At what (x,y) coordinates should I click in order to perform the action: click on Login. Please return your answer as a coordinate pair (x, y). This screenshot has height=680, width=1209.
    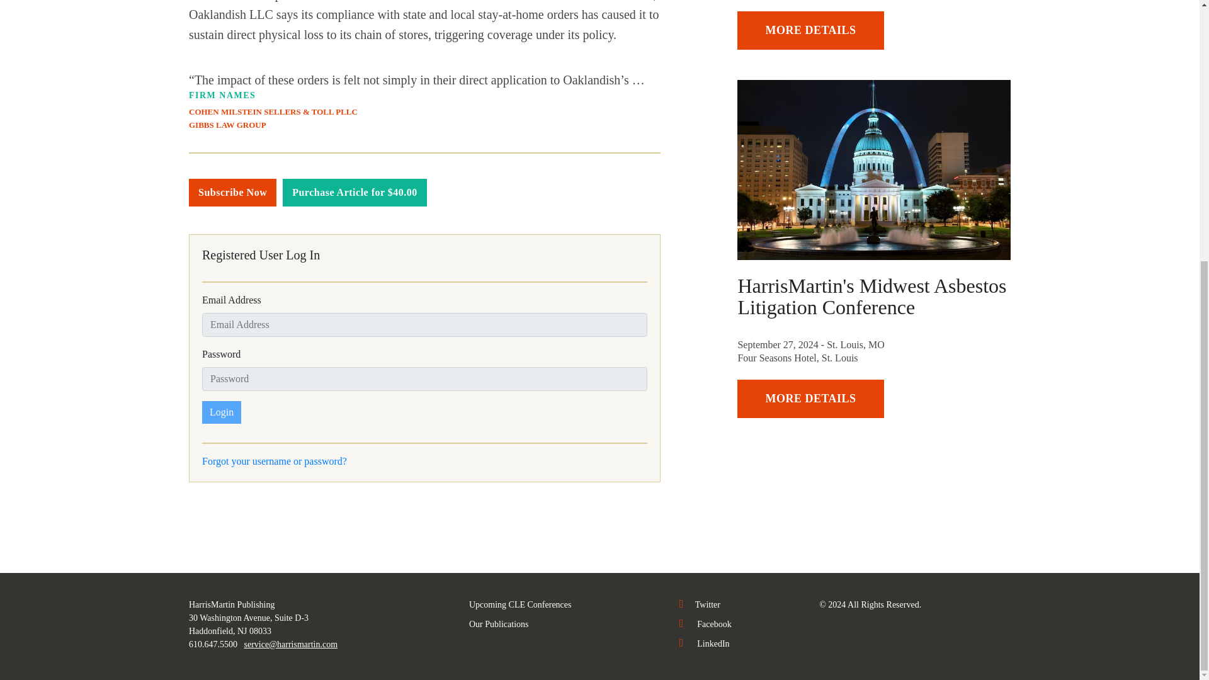
    Looking at the image, I should click on (221, 412).